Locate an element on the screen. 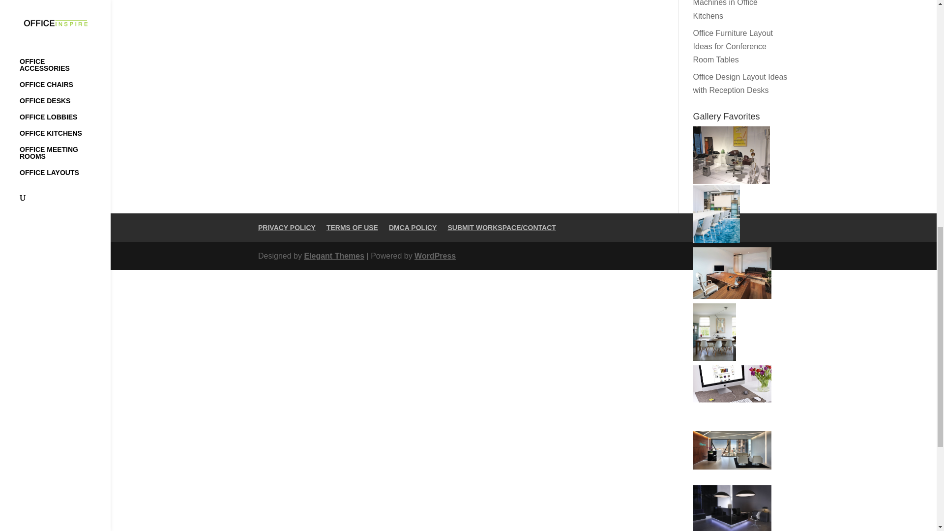  DMCA POLICY is located at coordinates (413, 227).